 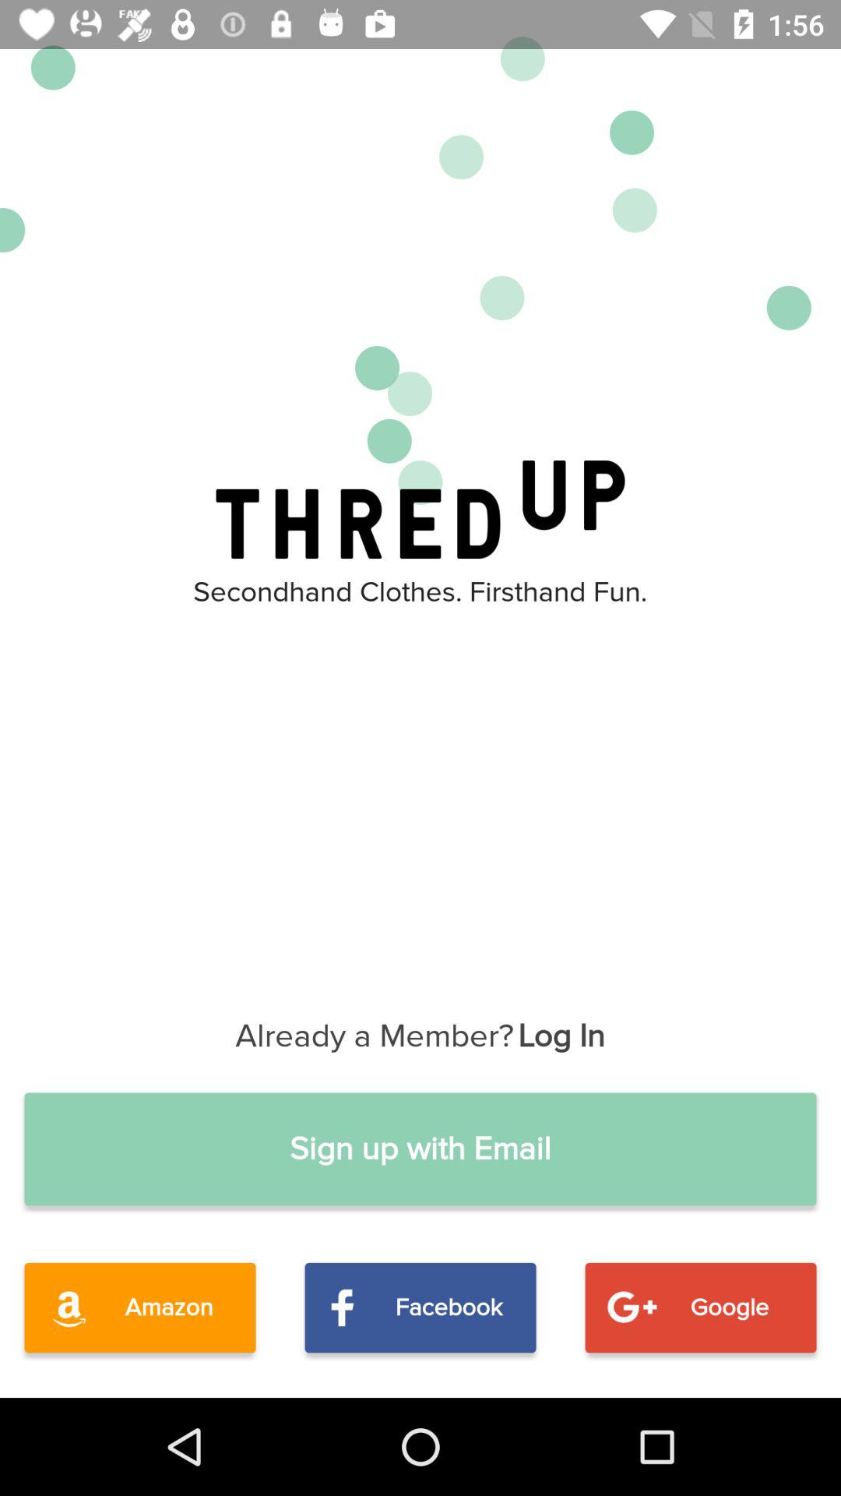 What do you see at coordinates (700, 1307) in the screenshot?
I see `tap the icon to the right of the facebook item` at bounding box center [700, 1307].